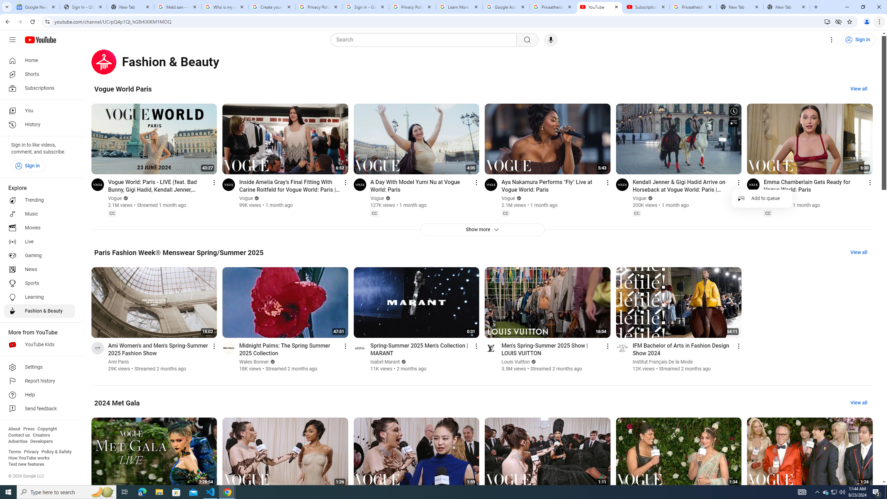 The image size is (887, 499). I want to click on Creators, so click(42, 435).